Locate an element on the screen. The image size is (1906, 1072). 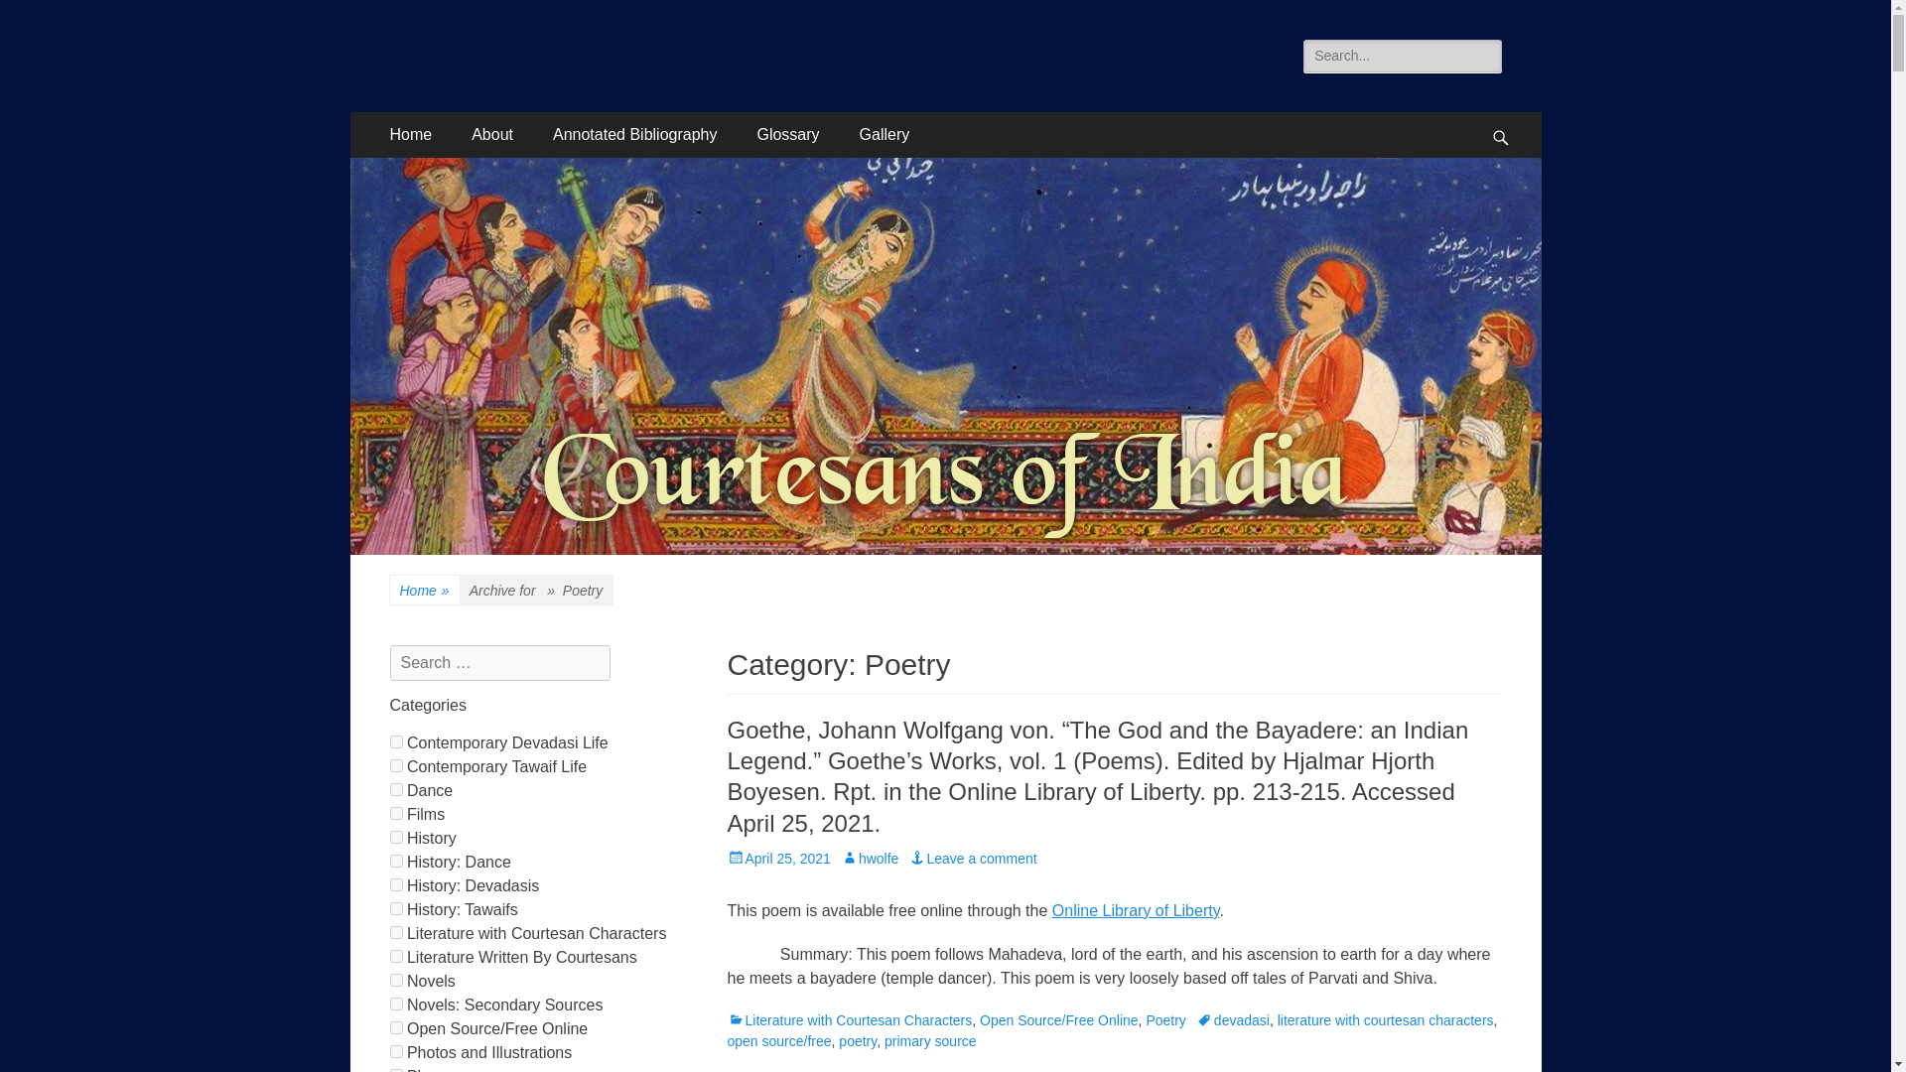
Search for: is located at coordinates (1402, 56).